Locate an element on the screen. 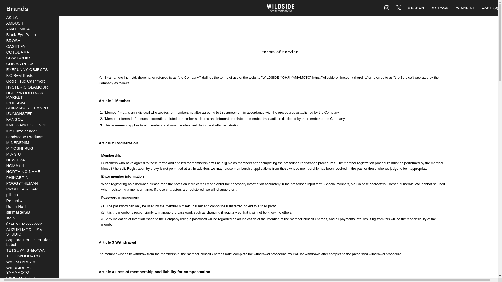 Image resolution: width=502 pixels, height=282 pixels. Sapporo Draft Beer Black Label is located at coordinates (29, 242).